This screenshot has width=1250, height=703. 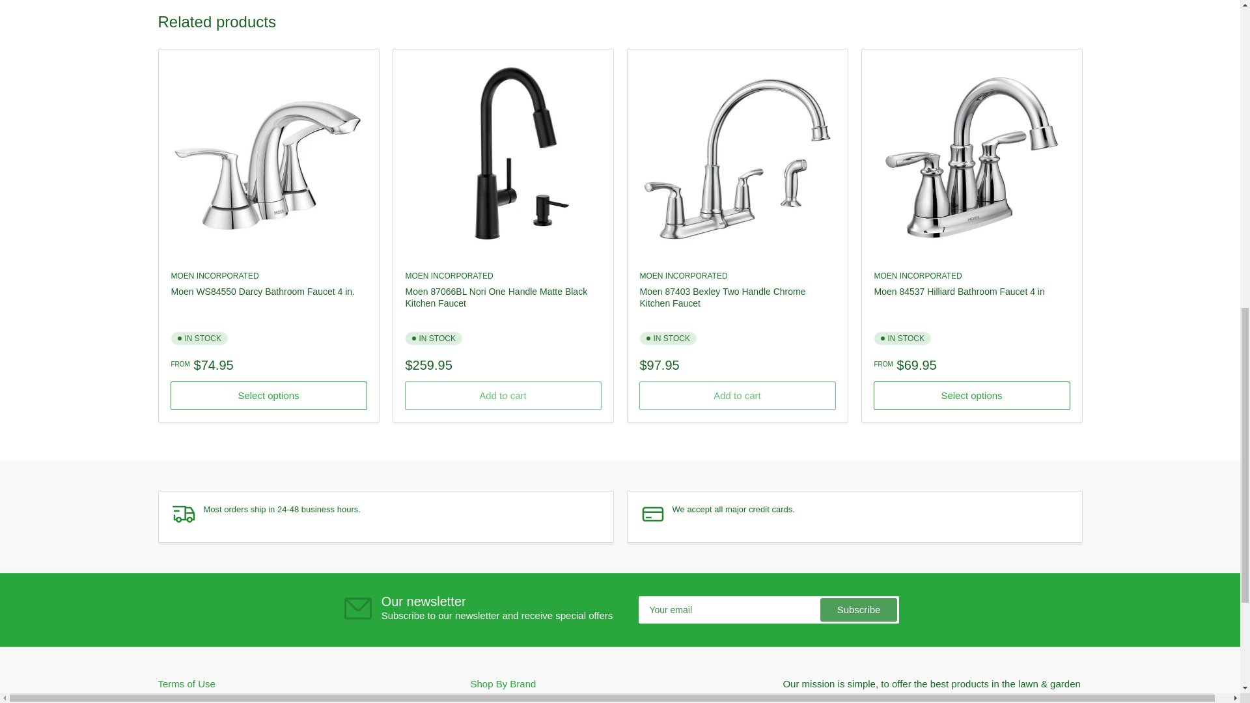 What do you see at coordinates (214, 275) in the screenshot?
I see `Moen Incorporated` at bounding box center [214, 275].